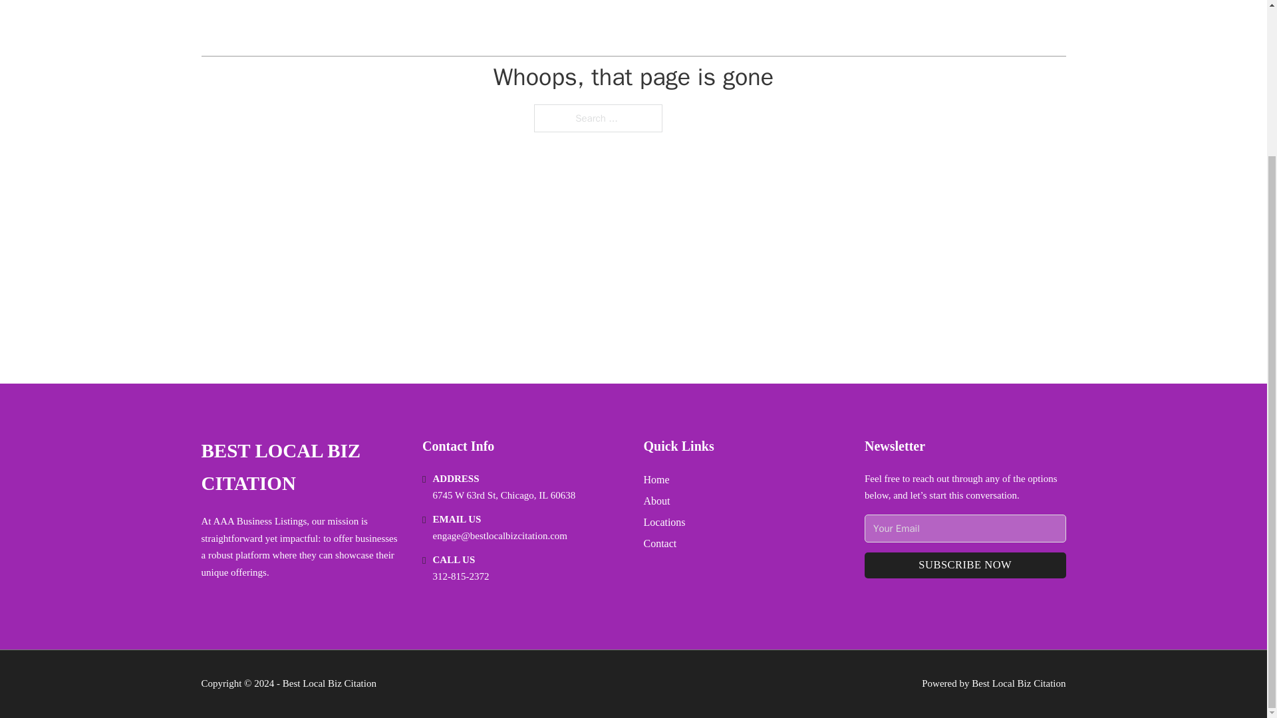  I want to click on Contact, so click(660, 542).